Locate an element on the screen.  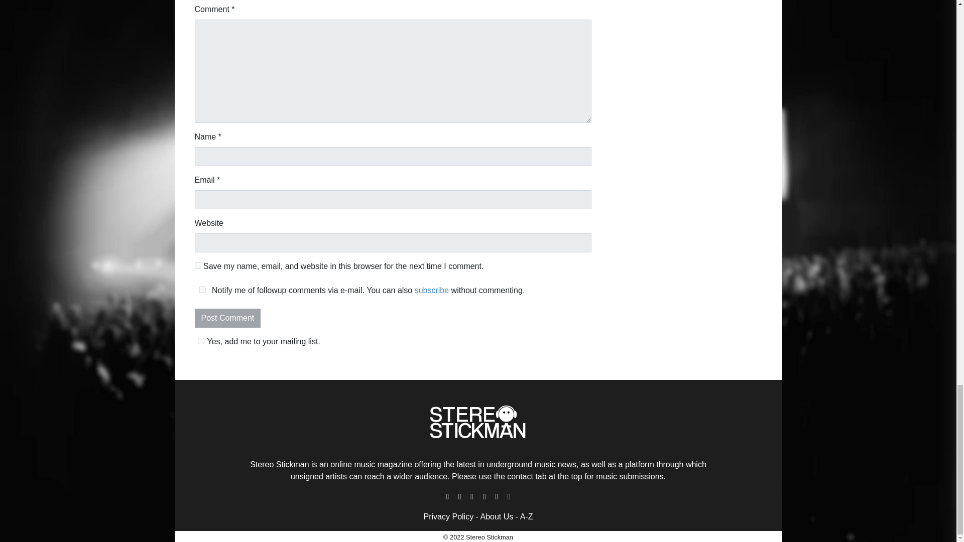
subscribe is located at coordinates (432, 290).